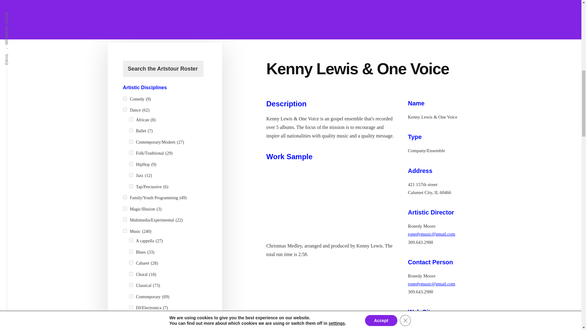  Describe the element at coordinates (131, 263) in the screenshot. I see `cabaret` at that location.